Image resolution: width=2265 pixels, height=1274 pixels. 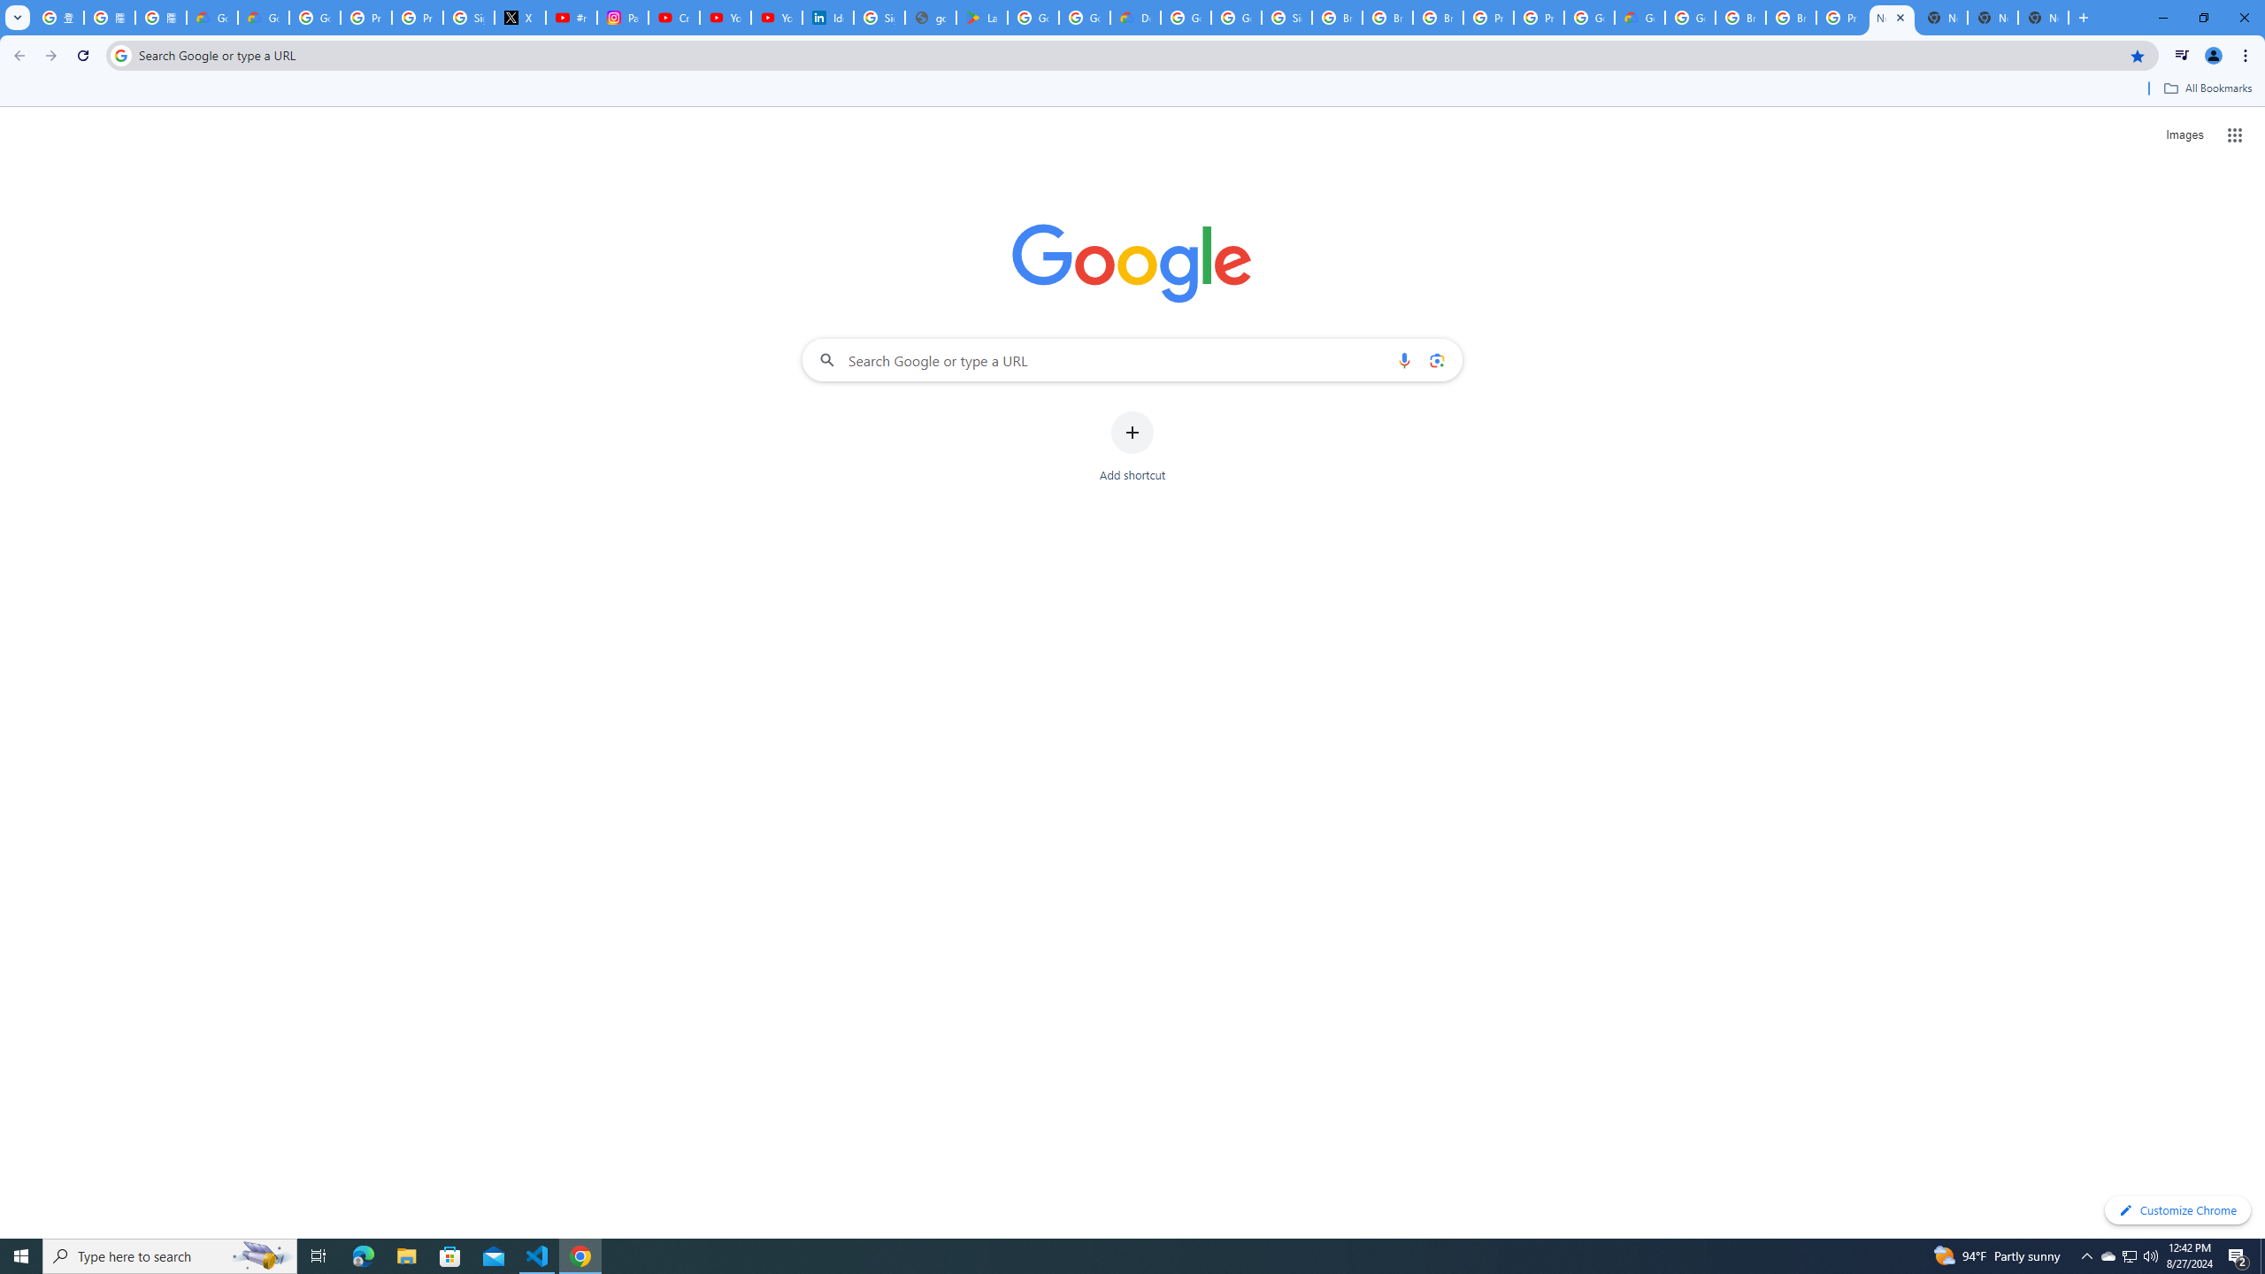 I want to click on Google Cloud Platform, so click(x=1186, y=18).